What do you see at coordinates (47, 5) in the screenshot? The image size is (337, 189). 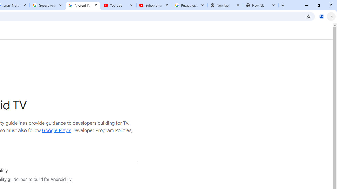 I see `Google Account` at bounding box center [47, 5].